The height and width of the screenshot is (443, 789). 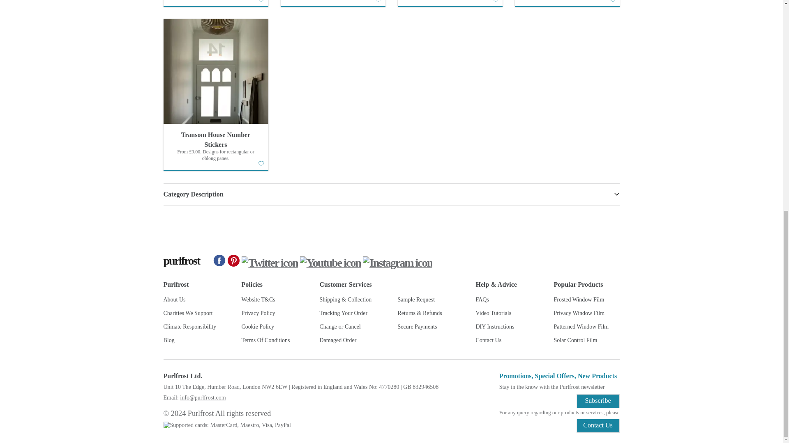 I want to click on Add to Favourites, so click(x=612, y=1).